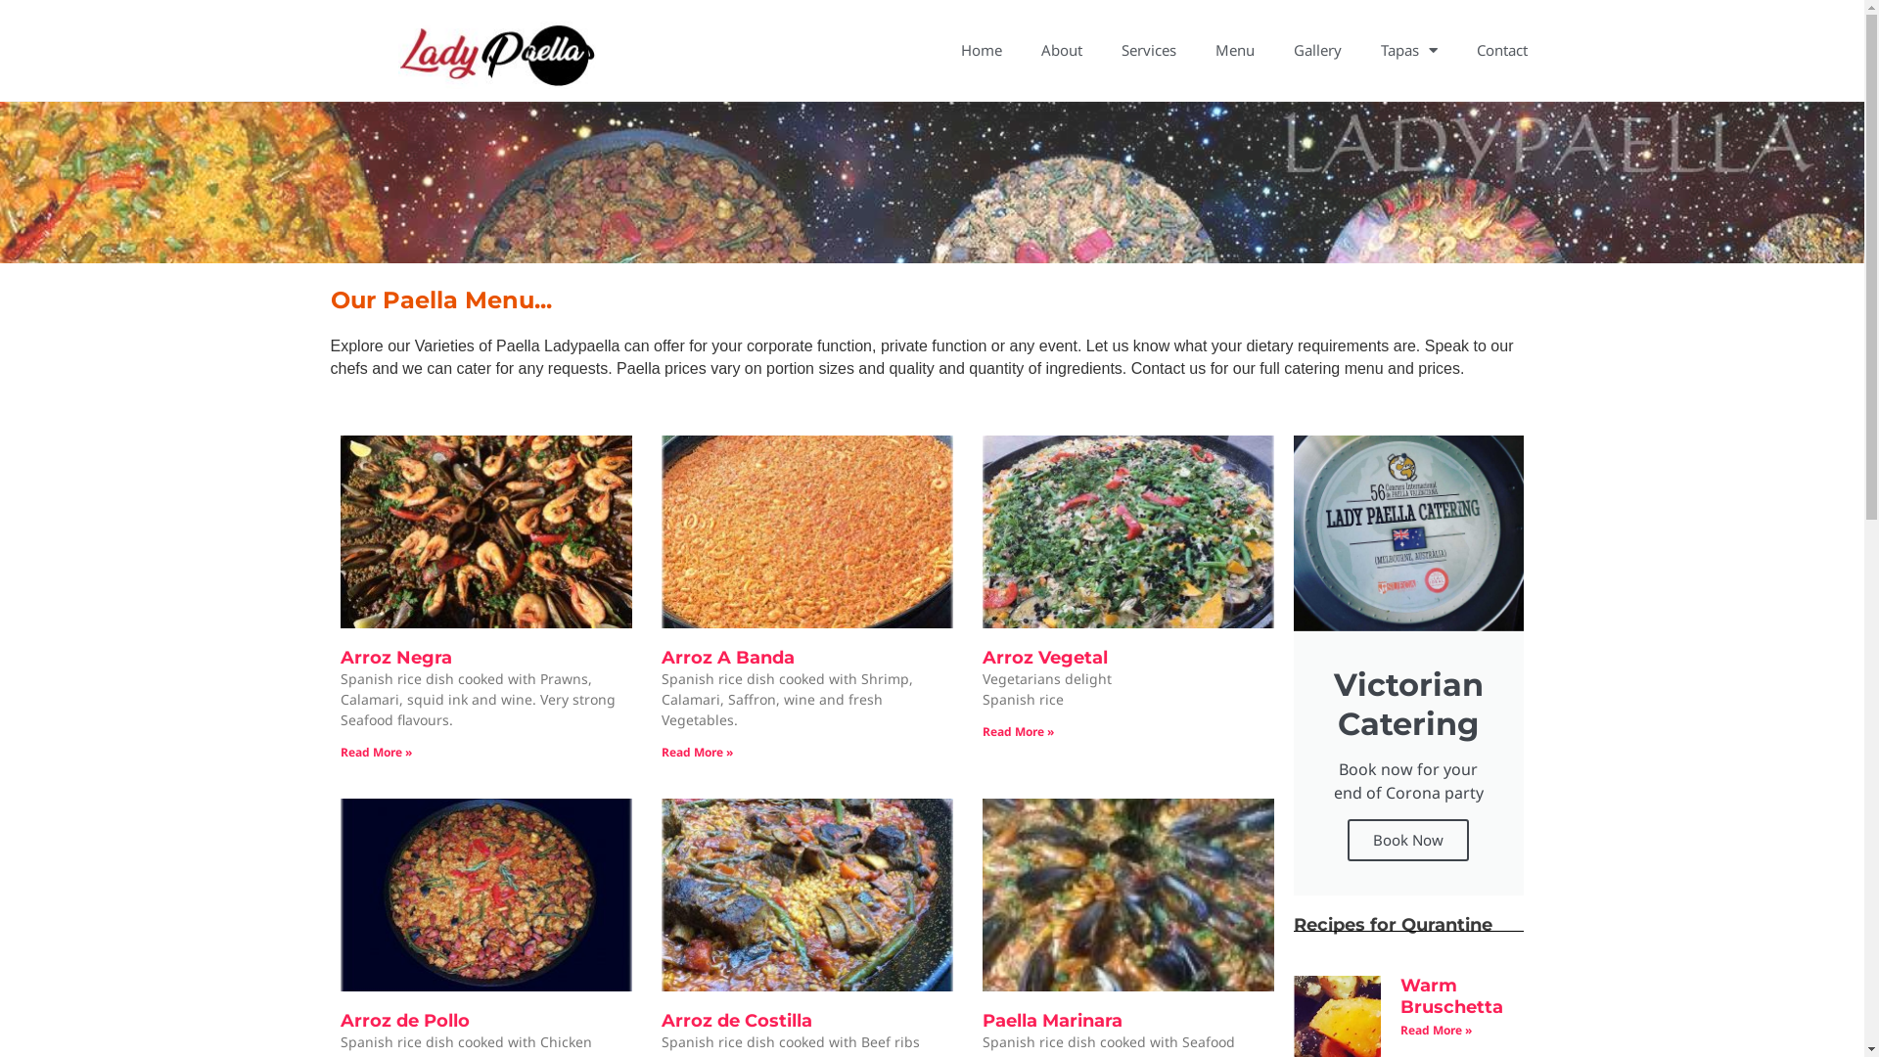 The image size is (1879, 1057). Describe the element at coordinates (1317, 50) in the screenshot. I see `Gallery` at that location.